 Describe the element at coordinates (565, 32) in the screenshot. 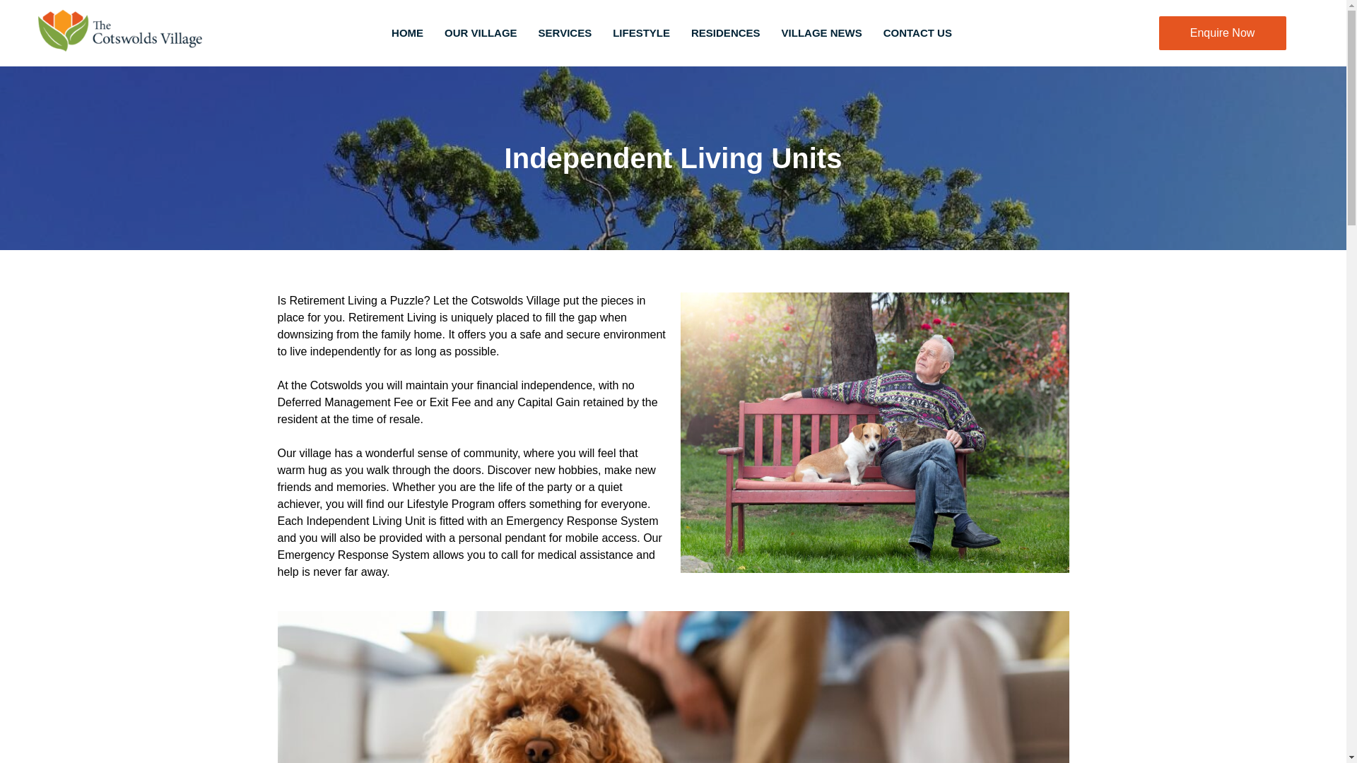

I see `SERVICES` at that location.